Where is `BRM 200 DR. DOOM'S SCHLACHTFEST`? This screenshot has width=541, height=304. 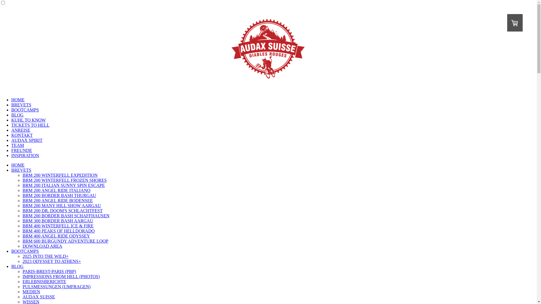
BRM 200 DR. DOOM'S SCHLACHTFEST is located at coordinates (63, 211).